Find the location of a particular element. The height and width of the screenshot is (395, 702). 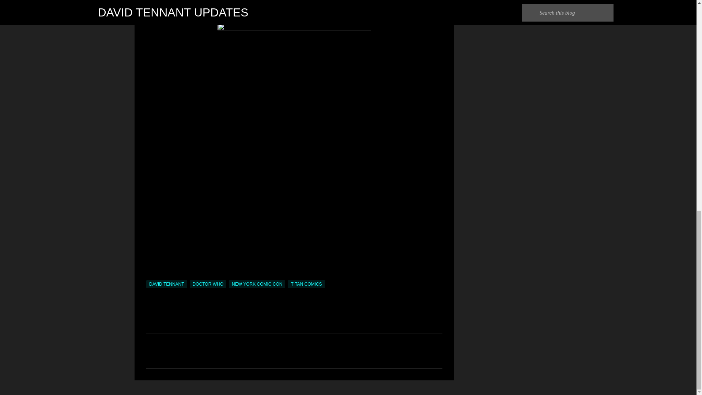

Email Post is located at coordinates (151, 276).